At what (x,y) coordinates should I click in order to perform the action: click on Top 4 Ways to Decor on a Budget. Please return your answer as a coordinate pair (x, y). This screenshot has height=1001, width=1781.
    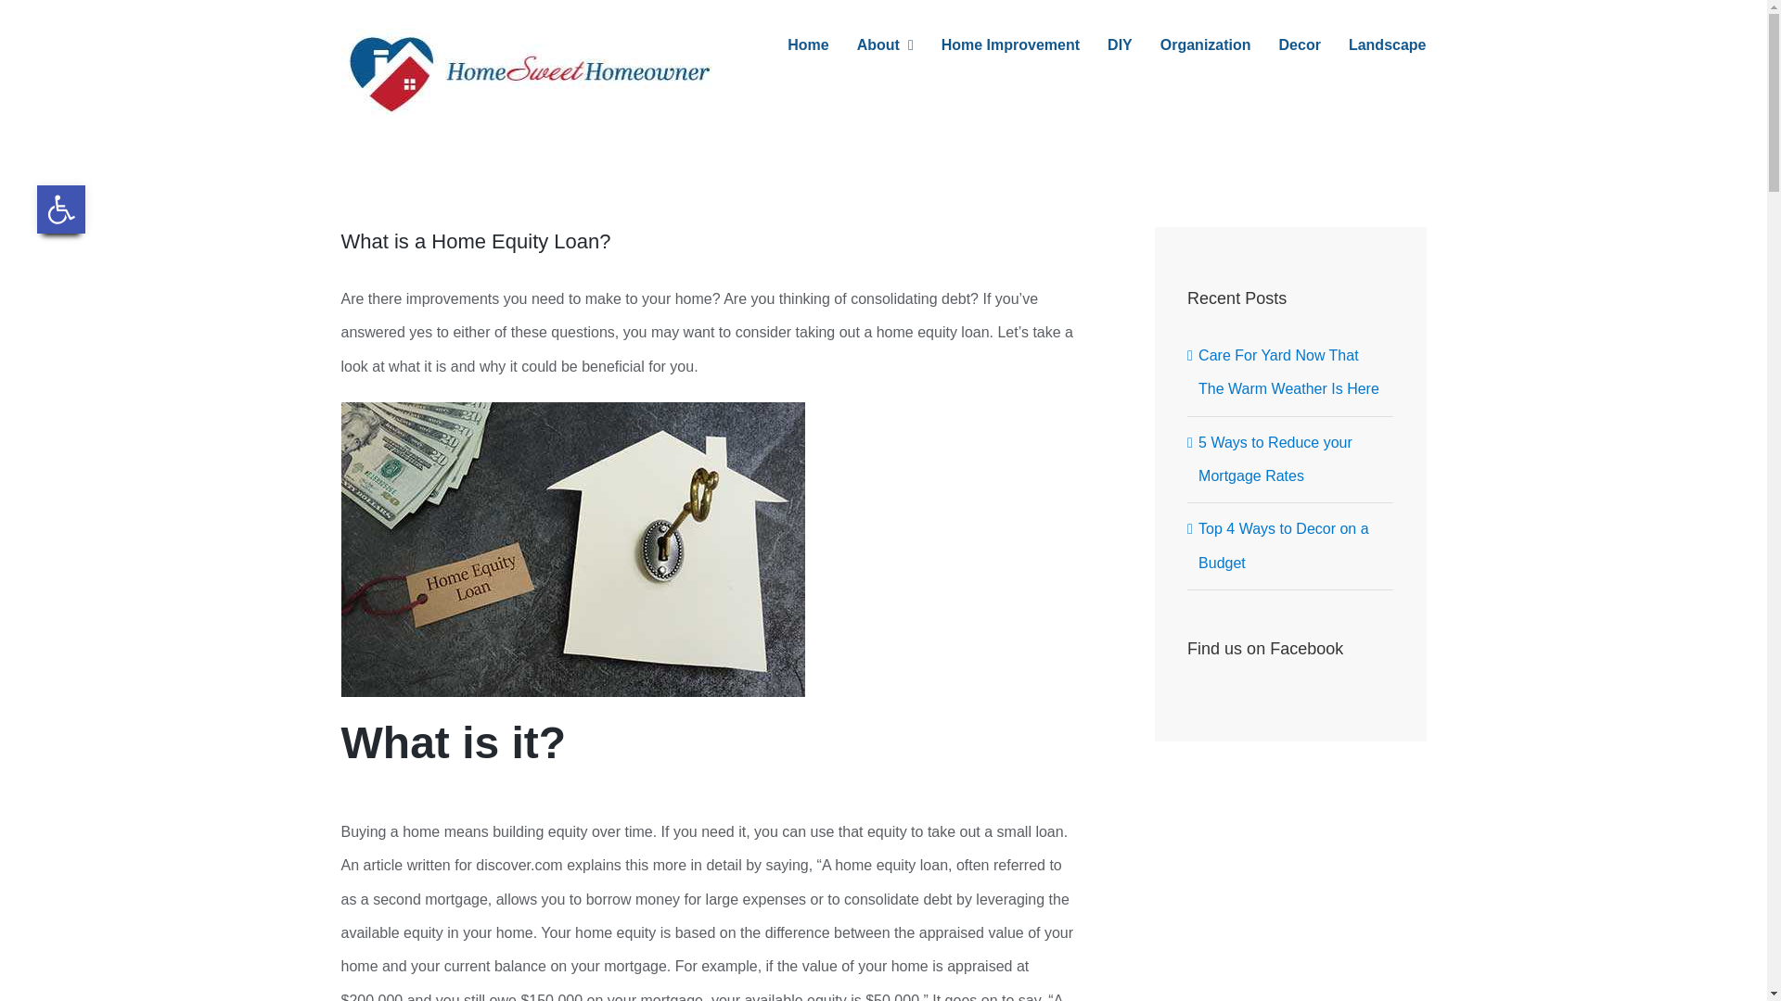
    Looking at the image, I should click on (1284, 545).